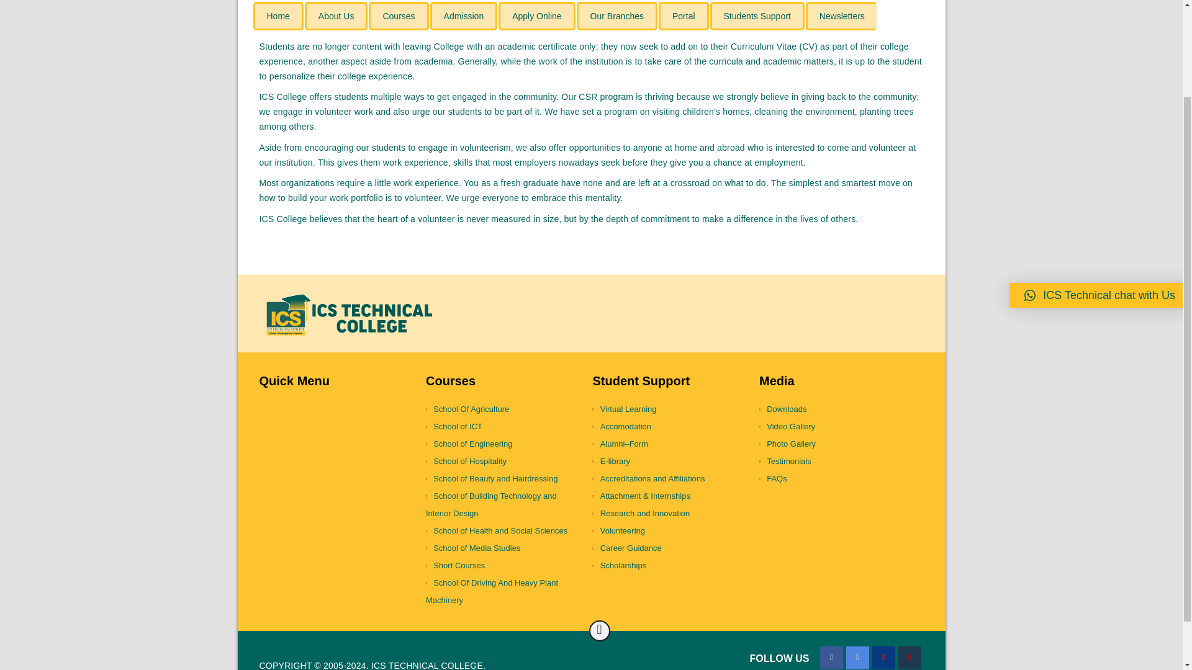 This screenshot has height=670, width=1192. What do you see at coordinates (684, 16) in the screenshot?
I see `Portal` at bounding box center [684, 16].